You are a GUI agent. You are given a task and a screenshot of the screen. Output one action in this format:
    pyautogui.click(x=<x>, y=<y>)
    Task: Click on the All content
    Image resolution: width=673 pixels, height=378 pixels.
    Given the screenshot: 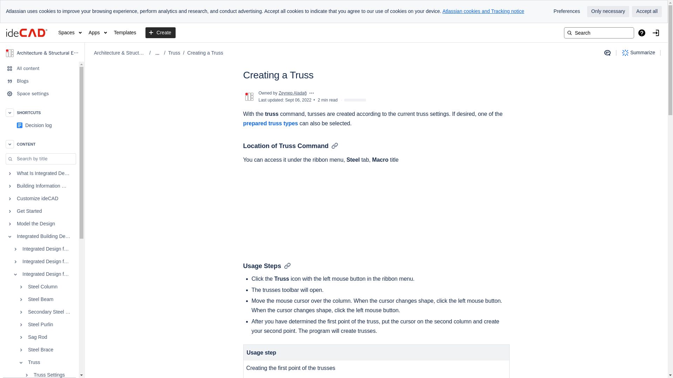 What is the action you would take?
    pyautogui.click(x=39, y=69)
    